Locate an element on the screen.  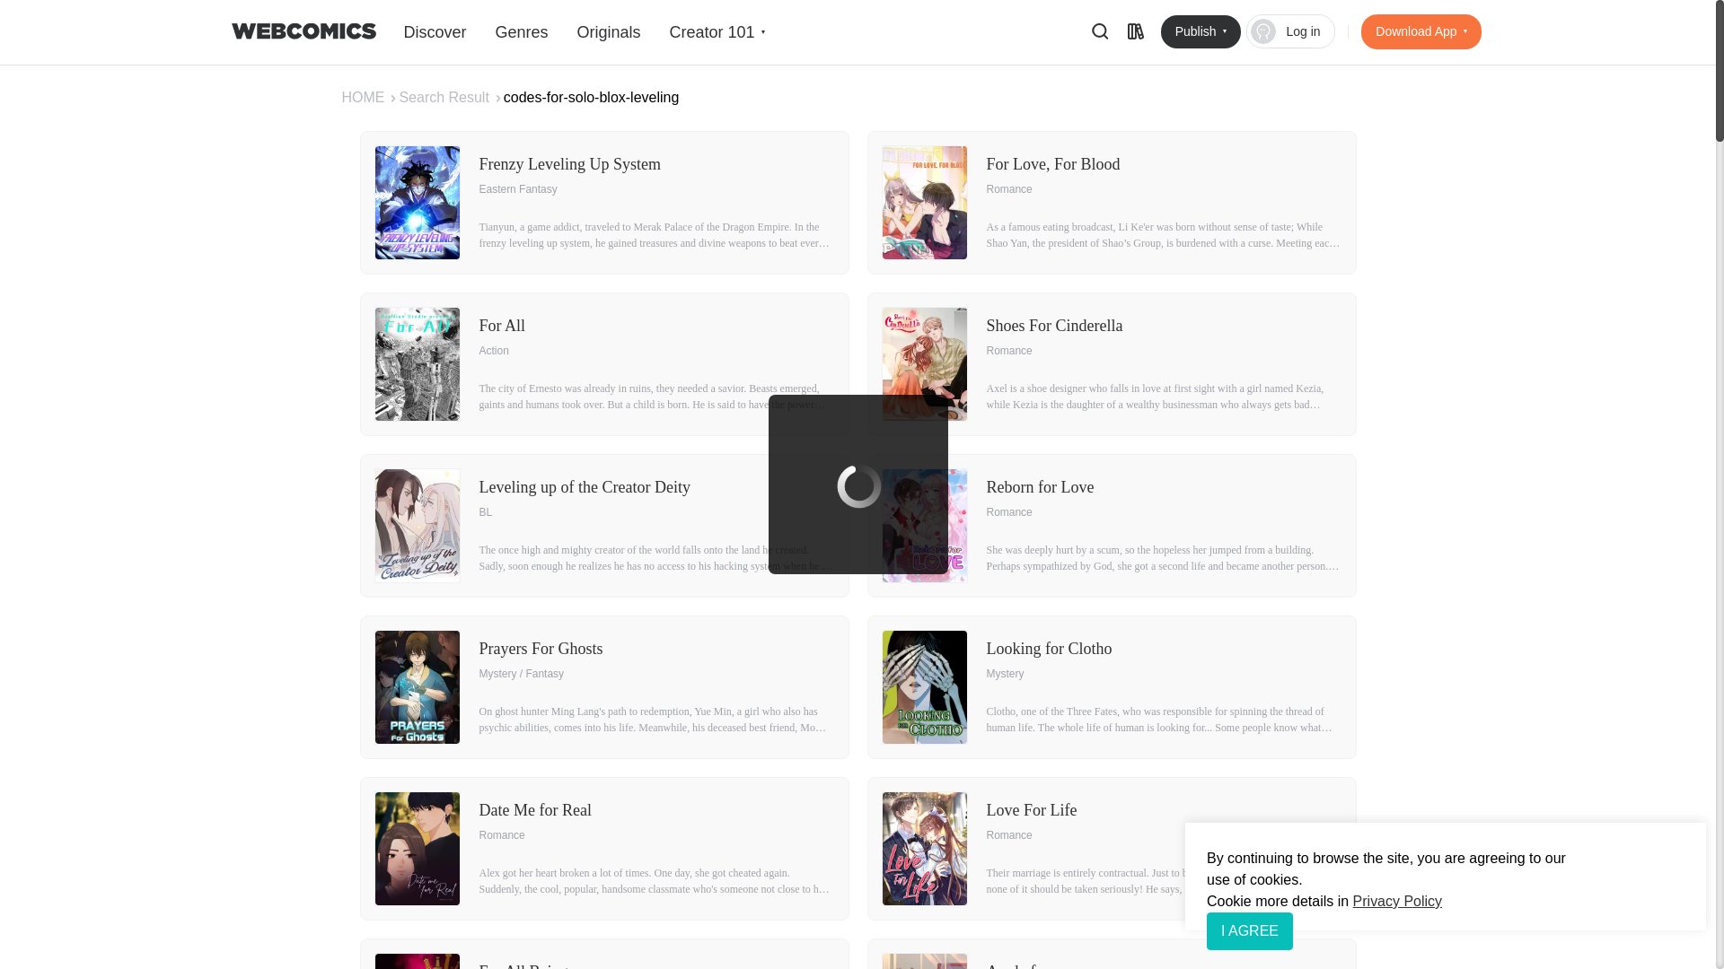
Discover is located at coordinates (435, 32).